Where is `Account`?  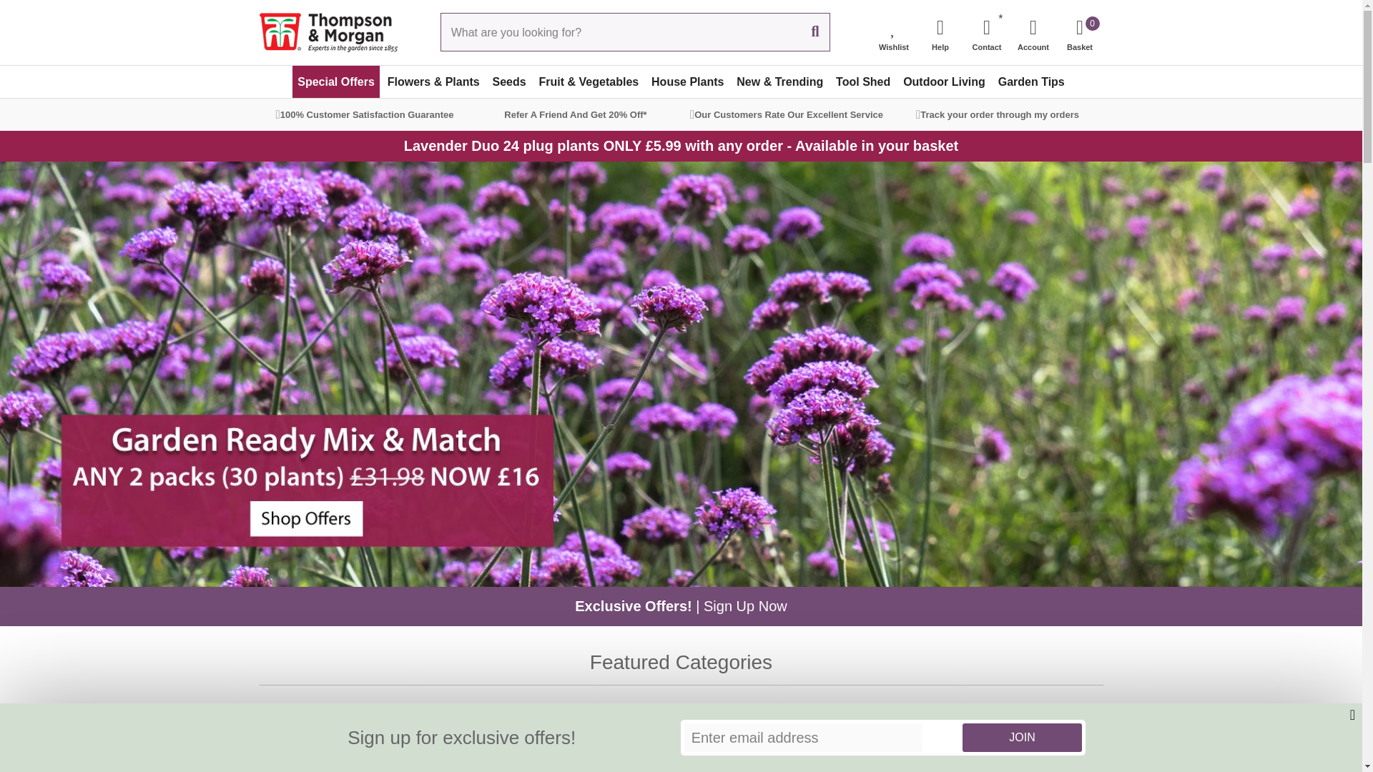 Account is located at coordinates (1080, 31).